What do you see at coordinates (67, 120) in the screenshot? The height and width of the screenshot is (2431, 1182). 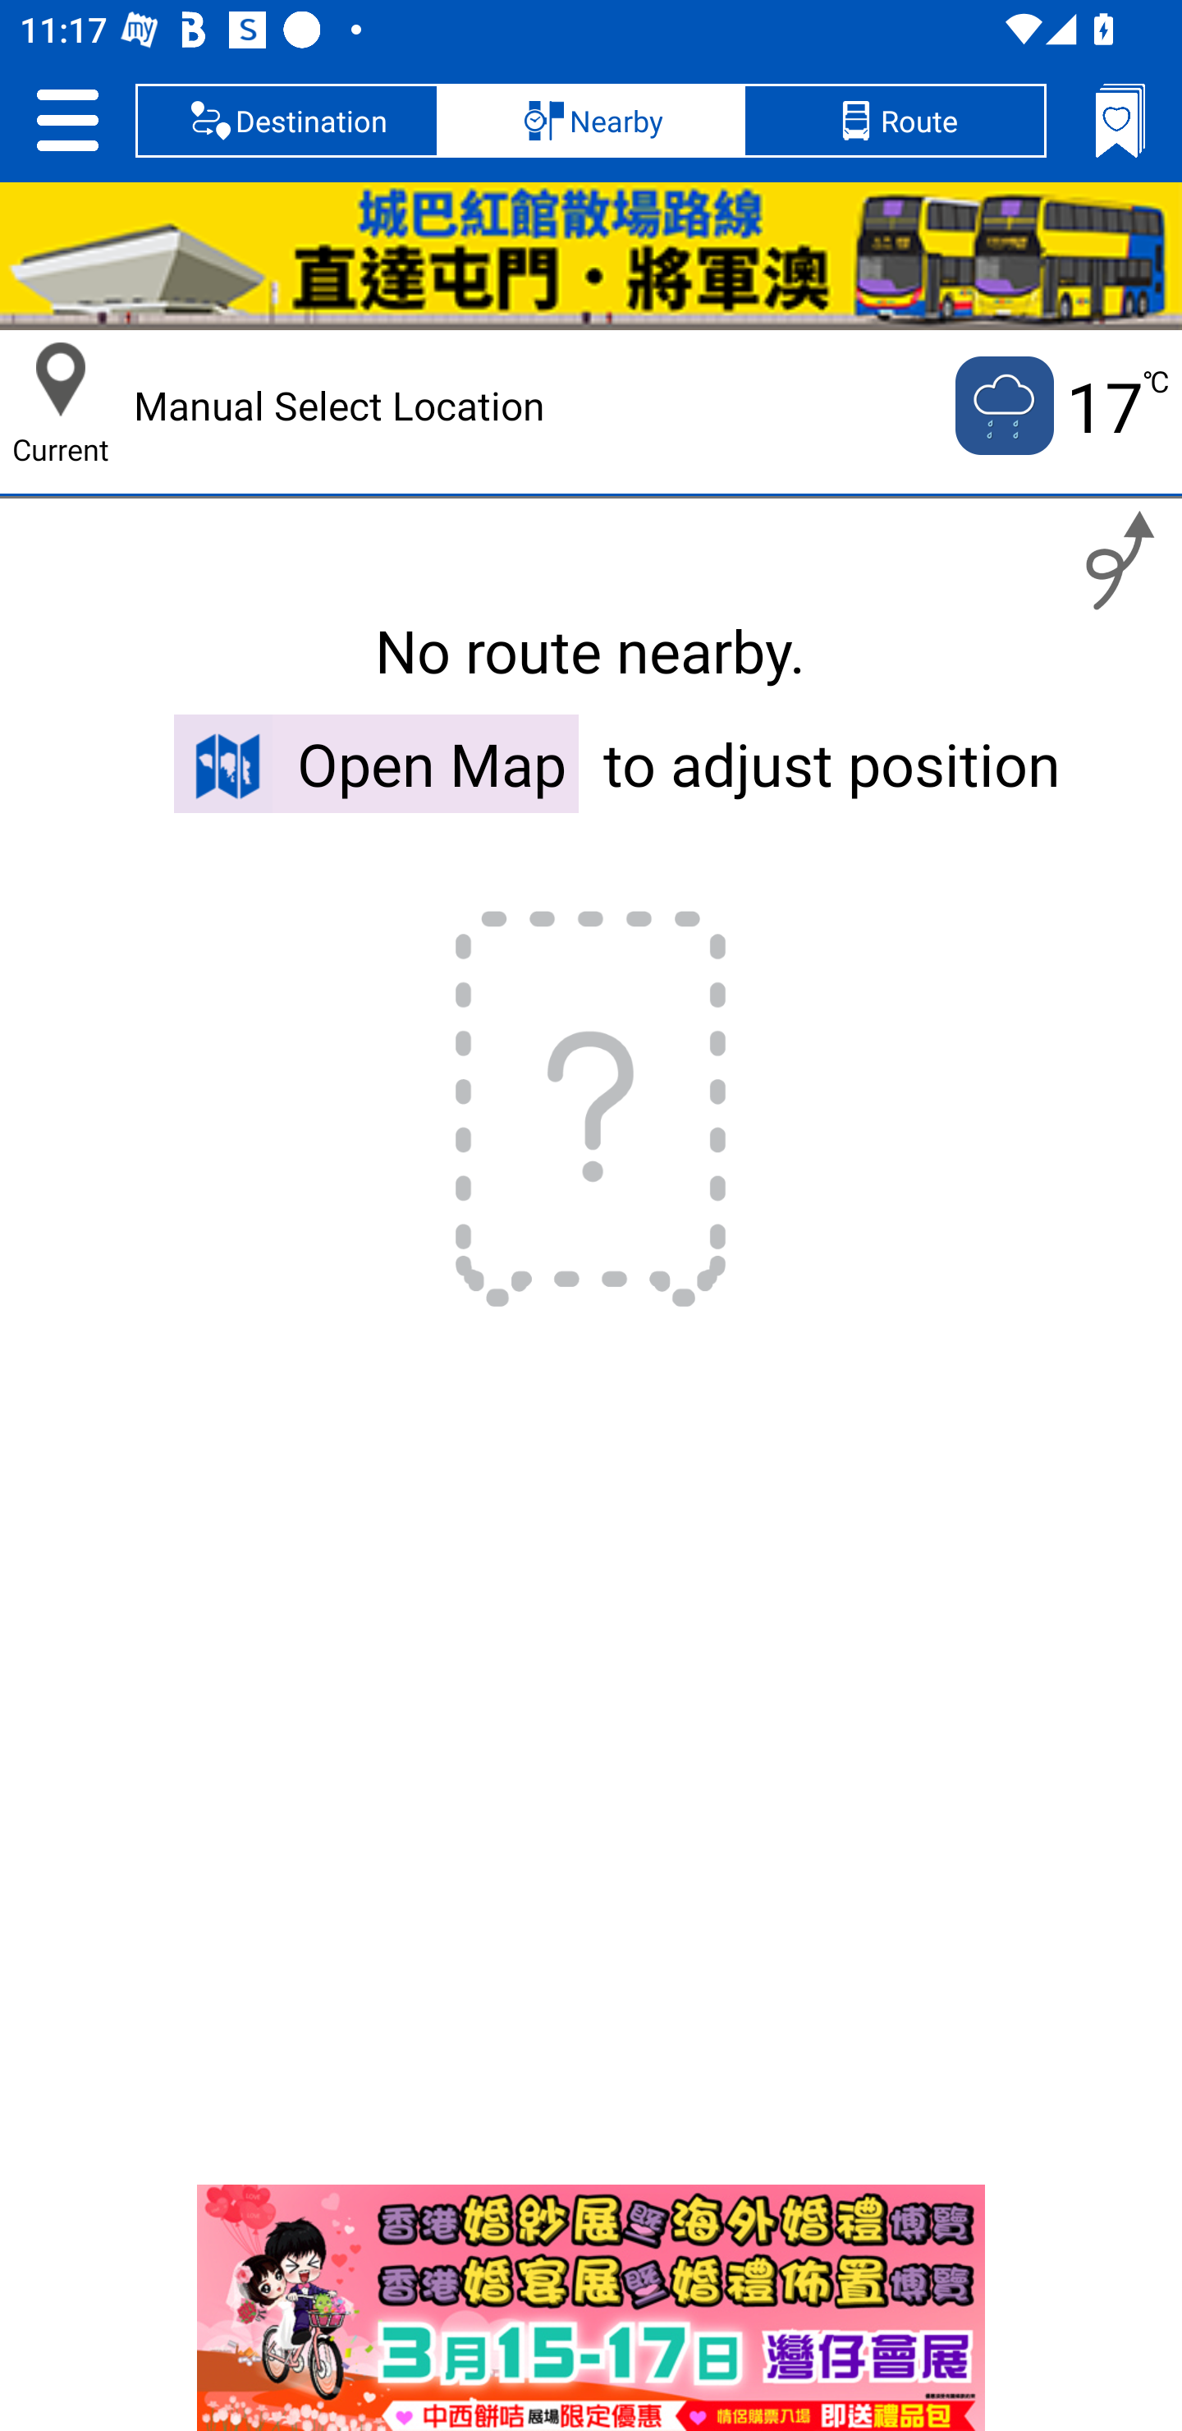 I see `Setting` at bounding box center [67, 120].